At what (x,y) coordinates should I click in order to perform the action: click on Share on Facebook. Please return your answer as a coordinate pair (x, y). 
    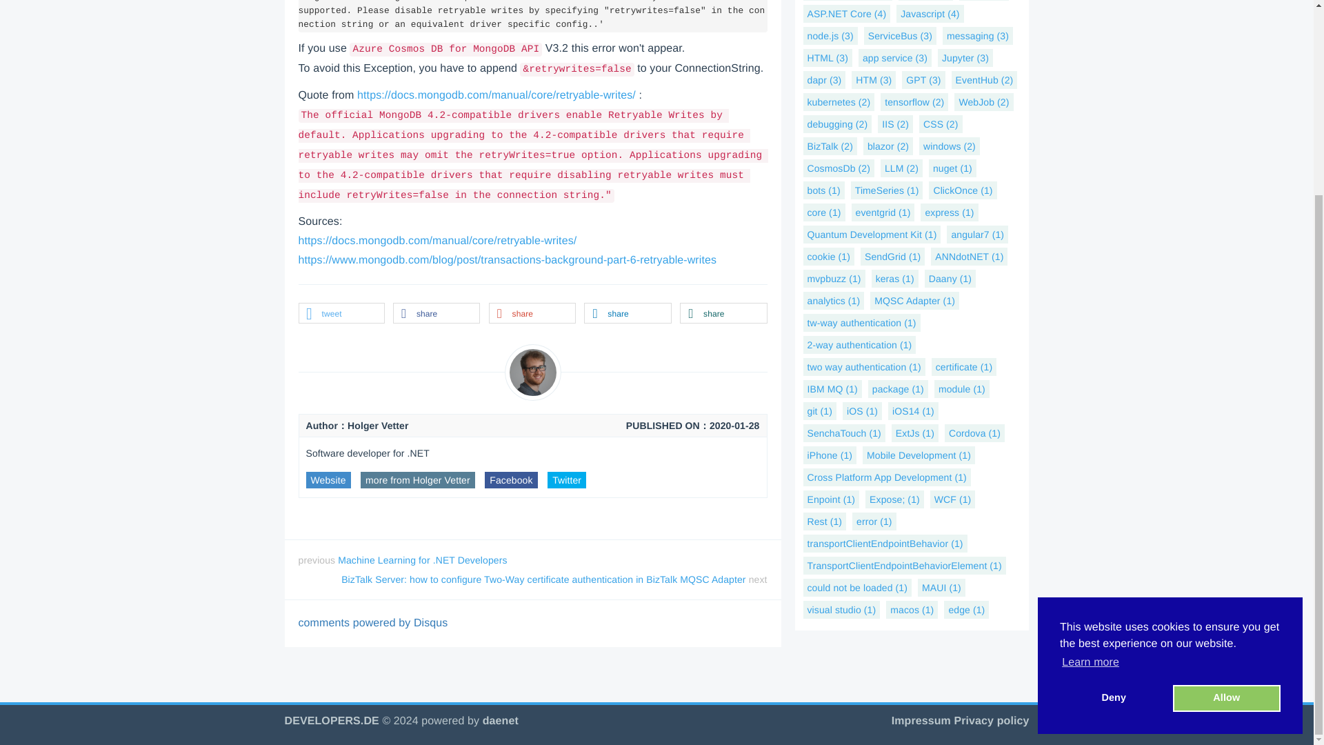
    Looking at the image, I should click on (436, 313).